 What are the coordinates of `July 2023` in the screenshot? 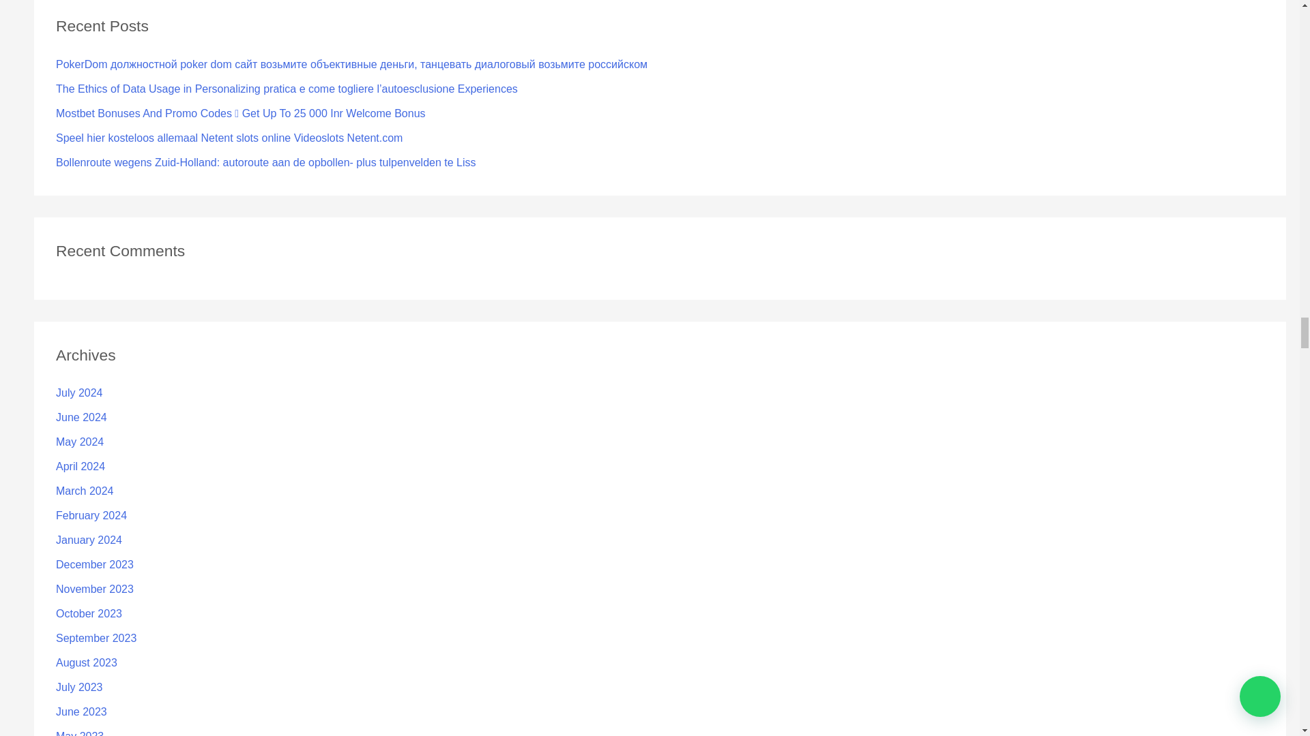 It's located at (79, 687).